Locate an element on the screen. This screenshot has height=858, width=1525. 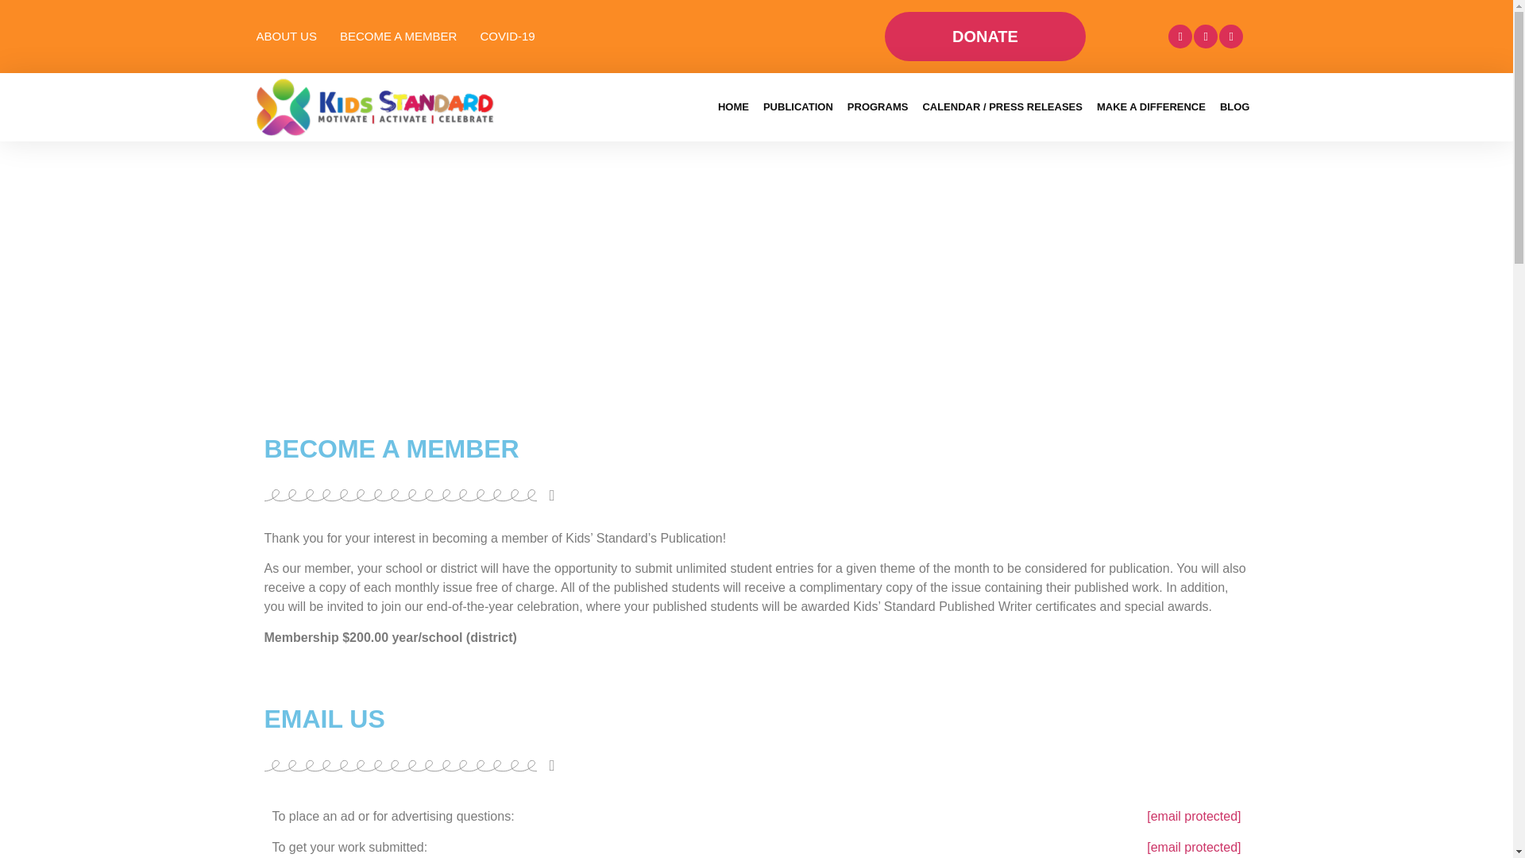
PUBLICATION is located at coordinates (797, 106).